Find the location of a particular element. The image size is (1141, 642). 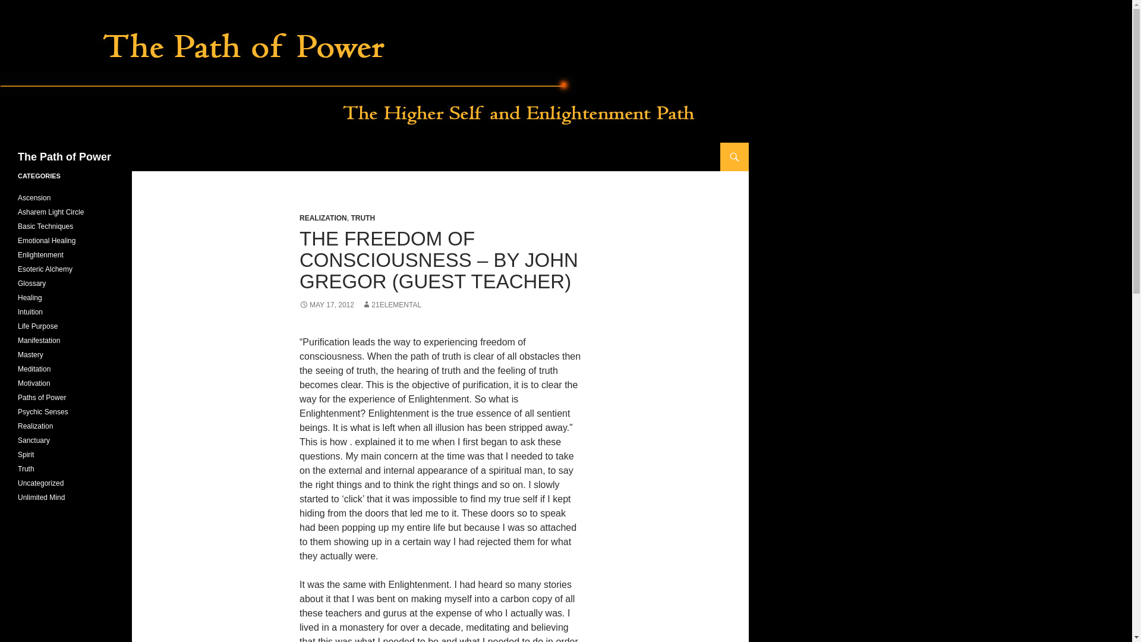

Enlightenment is located at coordinates (40, 255).